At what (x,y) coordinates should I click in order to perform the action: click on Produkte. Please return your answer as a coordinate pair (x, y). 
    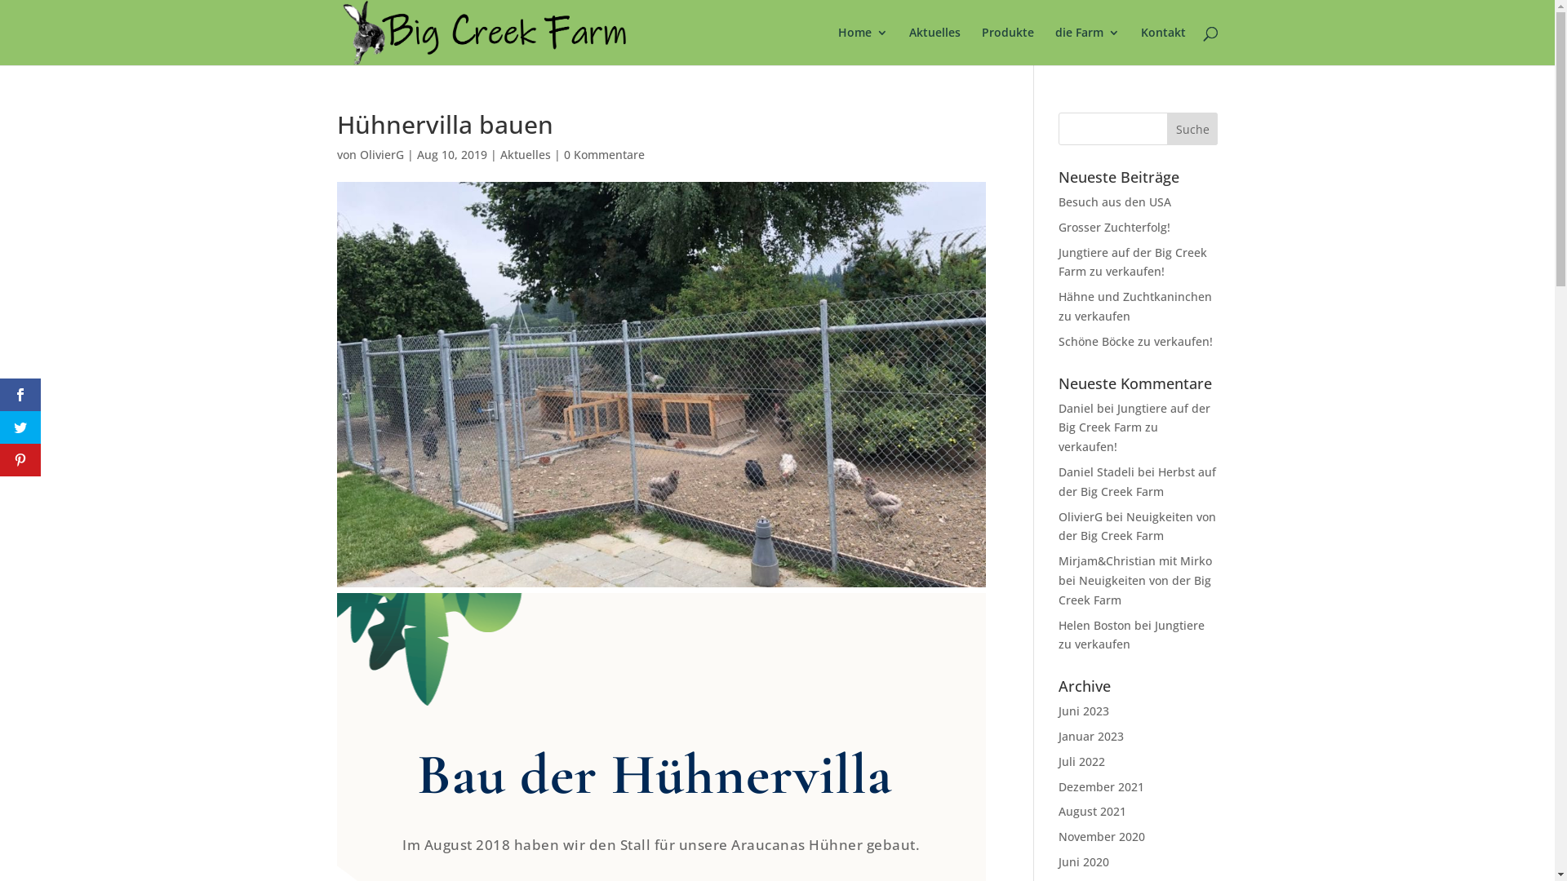
    Looking at the image, I should click on (1007, 46).